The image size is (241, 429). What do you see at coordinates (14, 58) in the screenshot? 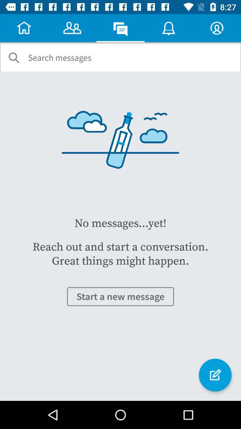
I see `press item next to search messages` at bounding box center [14, 58].